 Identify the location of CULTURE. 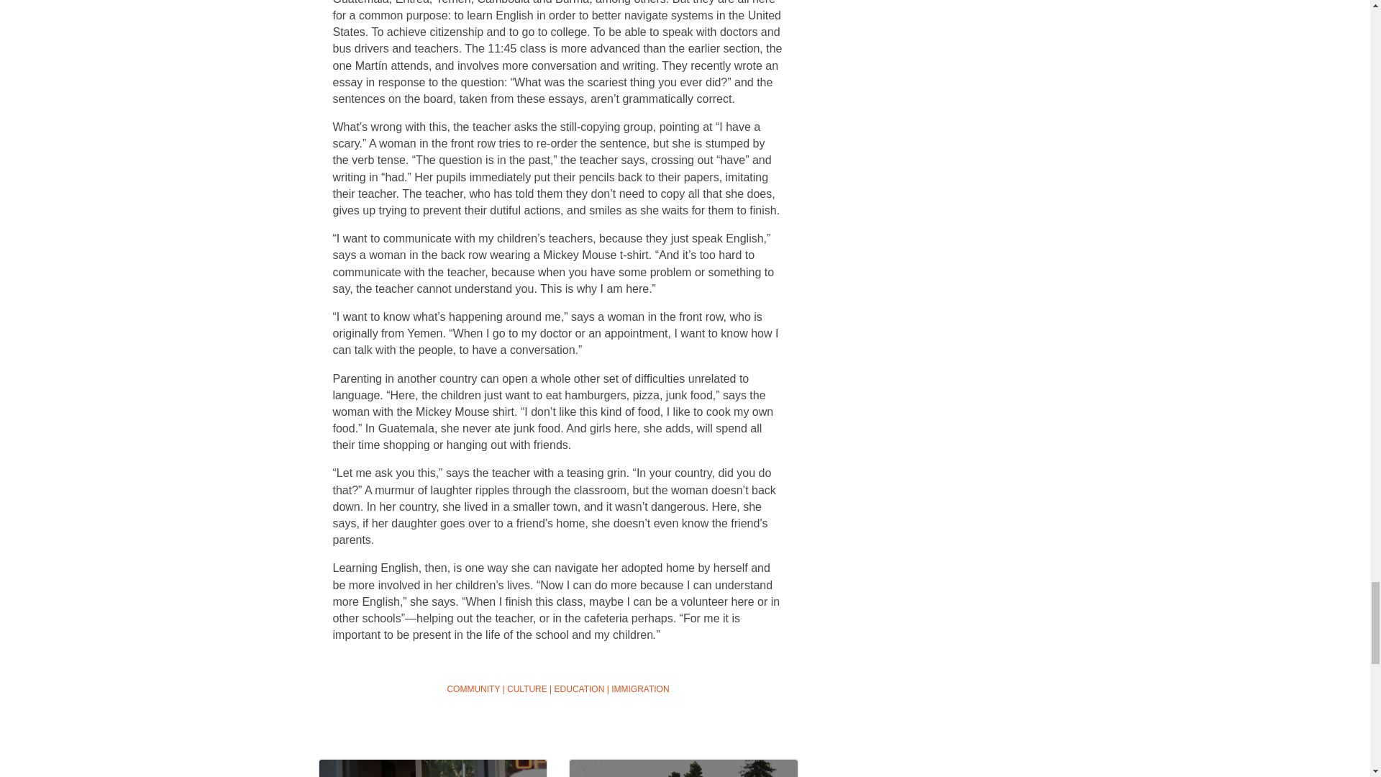
(527, 689).